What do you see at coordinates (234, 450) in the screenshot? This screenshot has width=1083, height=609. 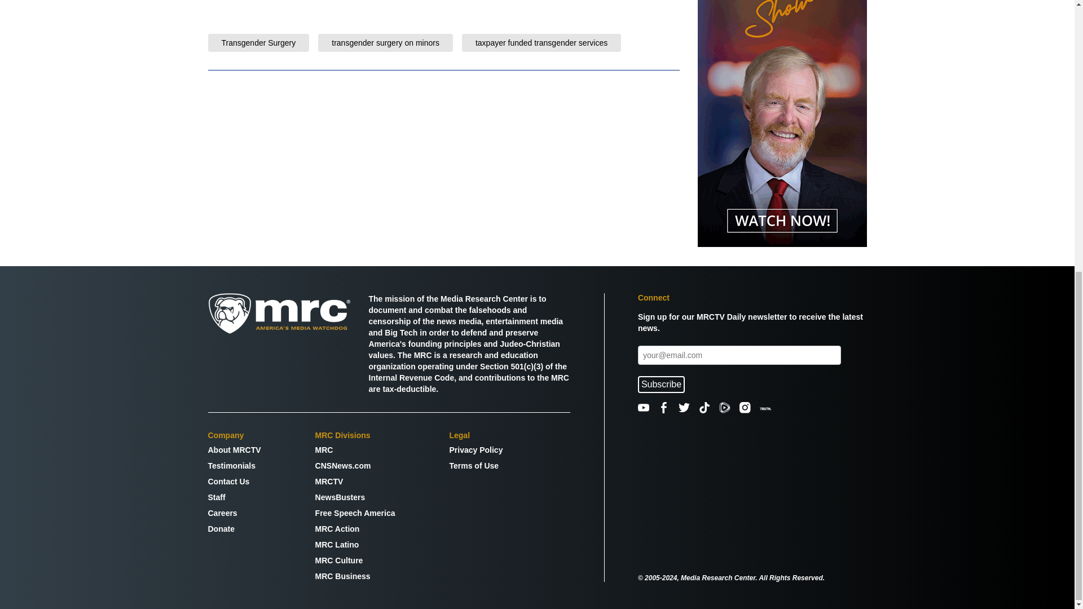 I see `About MRCTV` at bounding box center [234, 450].